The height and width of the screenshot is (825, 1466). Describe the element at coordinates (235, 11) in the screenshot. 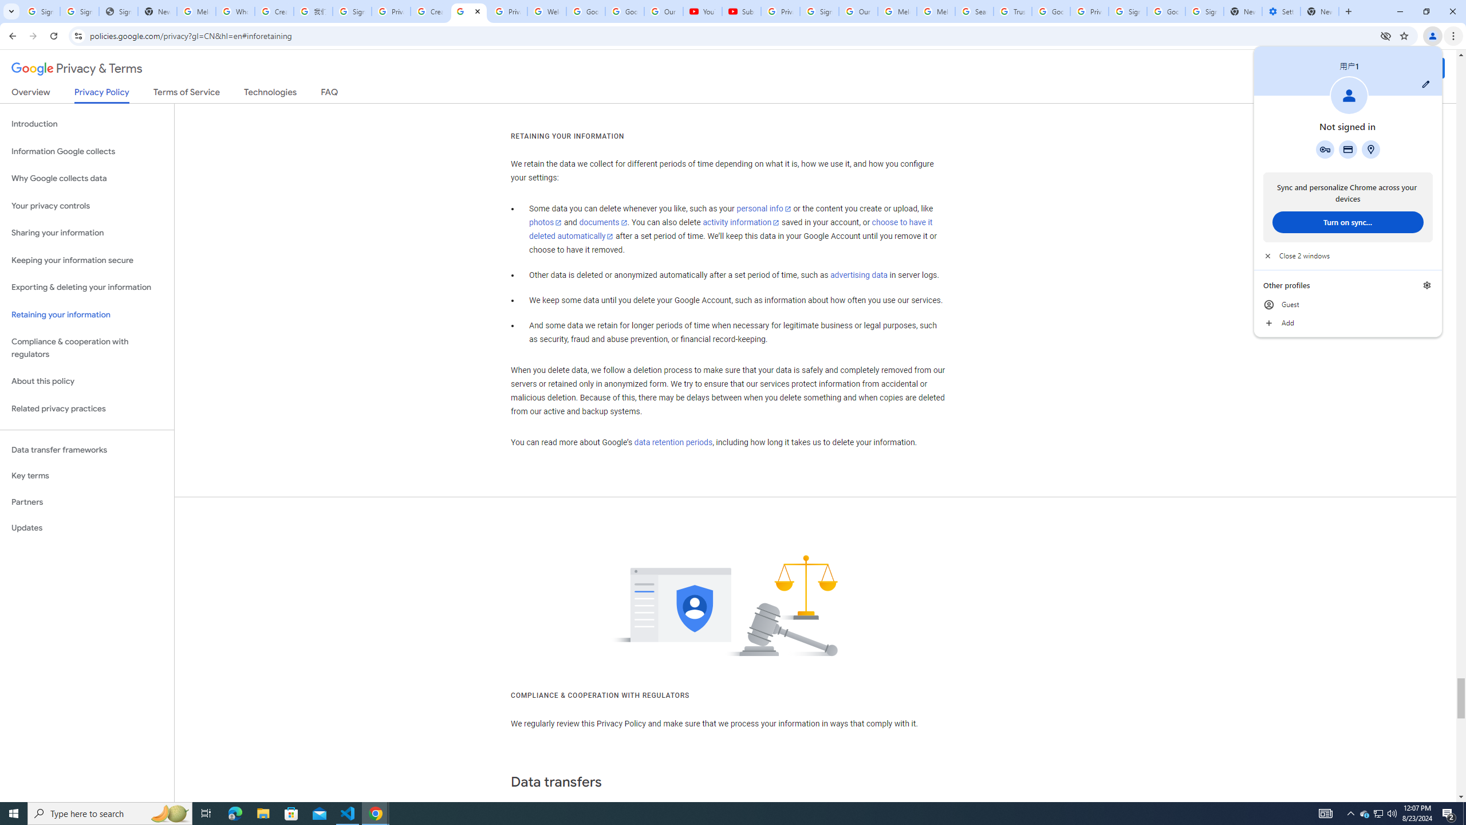

I see `Addresses and more` at that location.